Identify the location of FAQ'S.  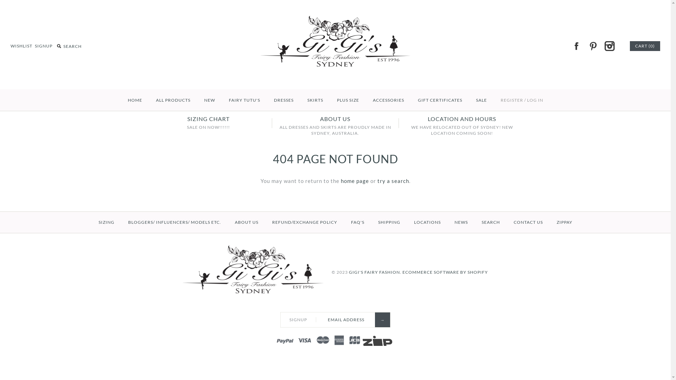
(357, 222).